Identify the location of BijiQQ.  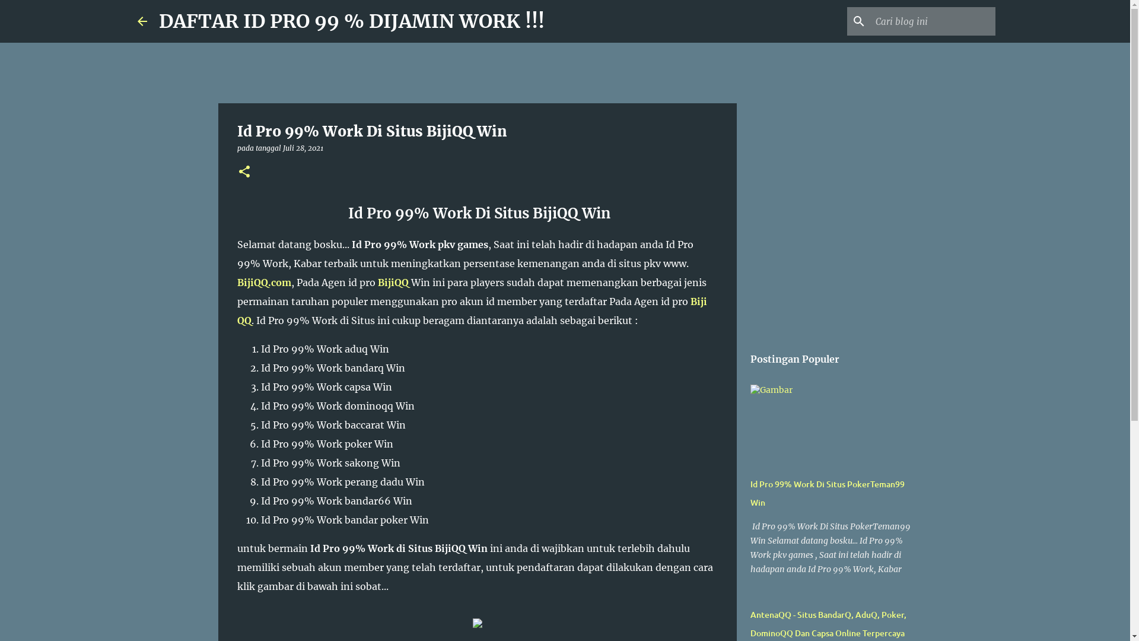
(393, 283).